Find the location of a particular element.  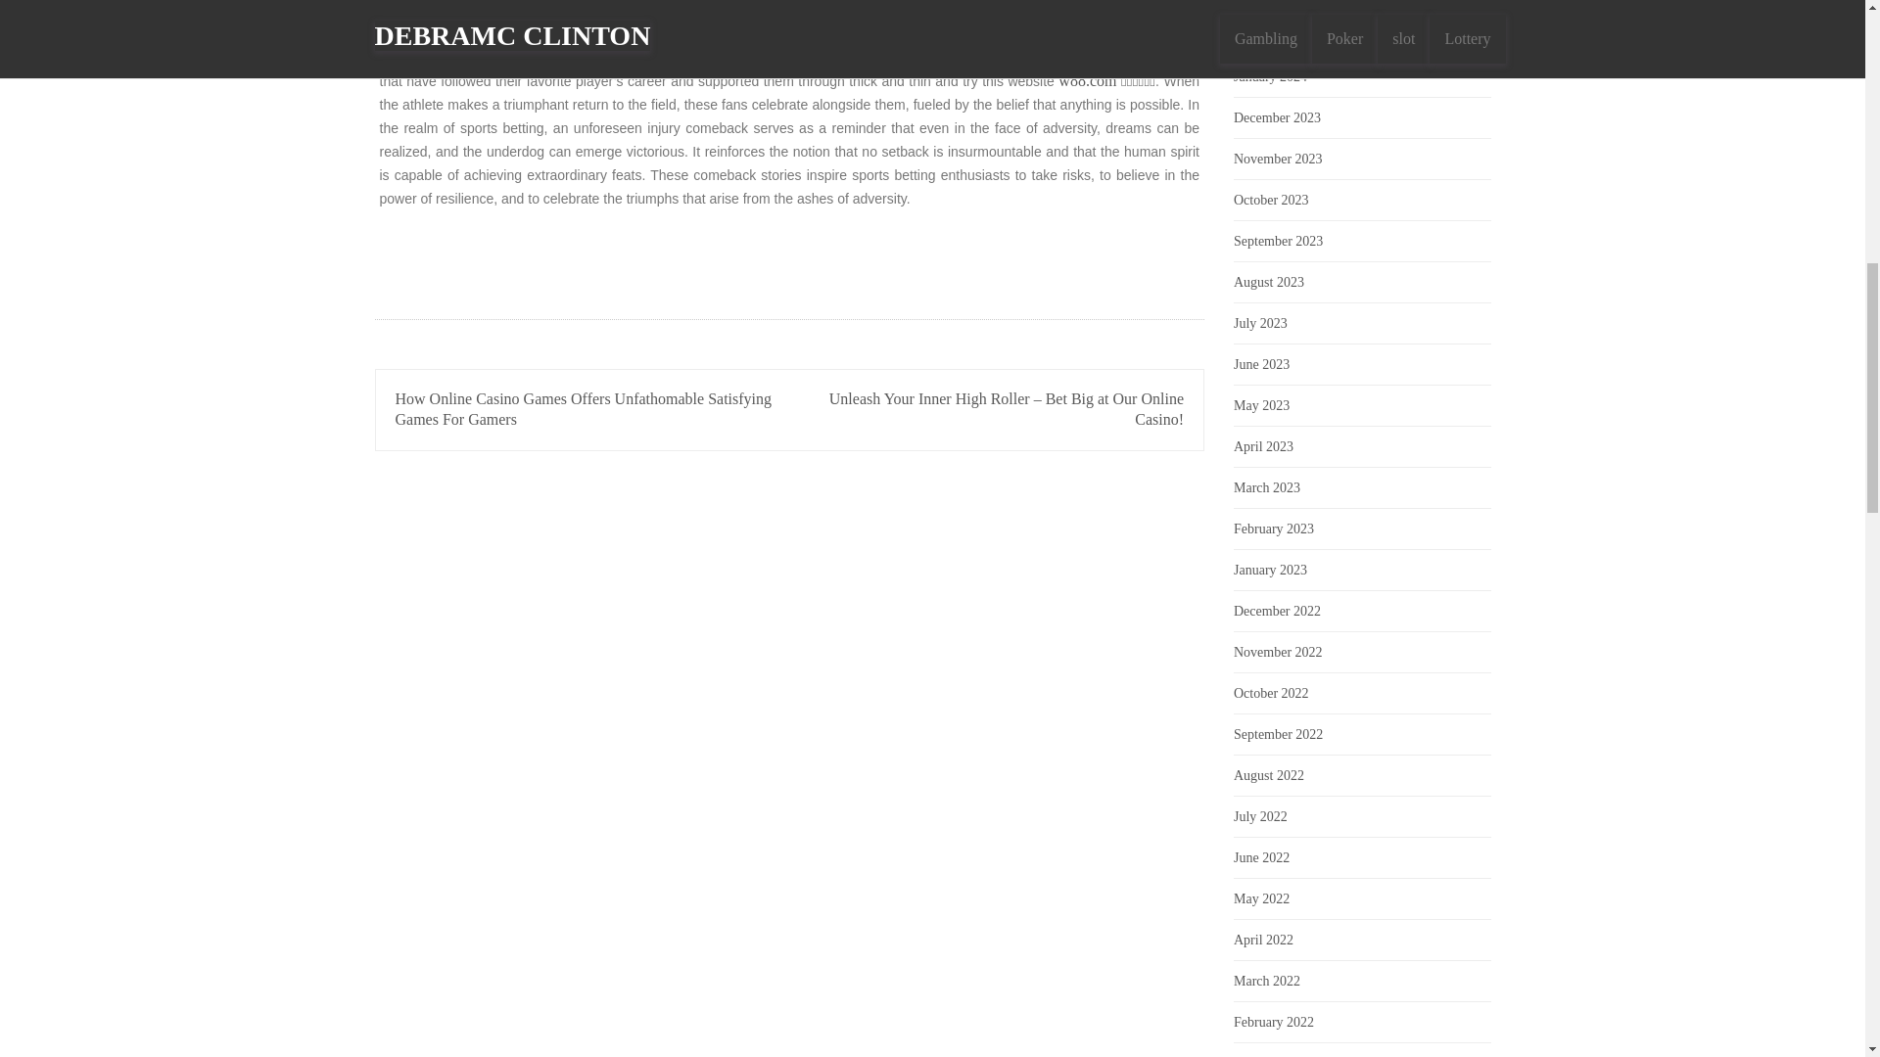

December 2022 is located at coordinates (1277, 611).